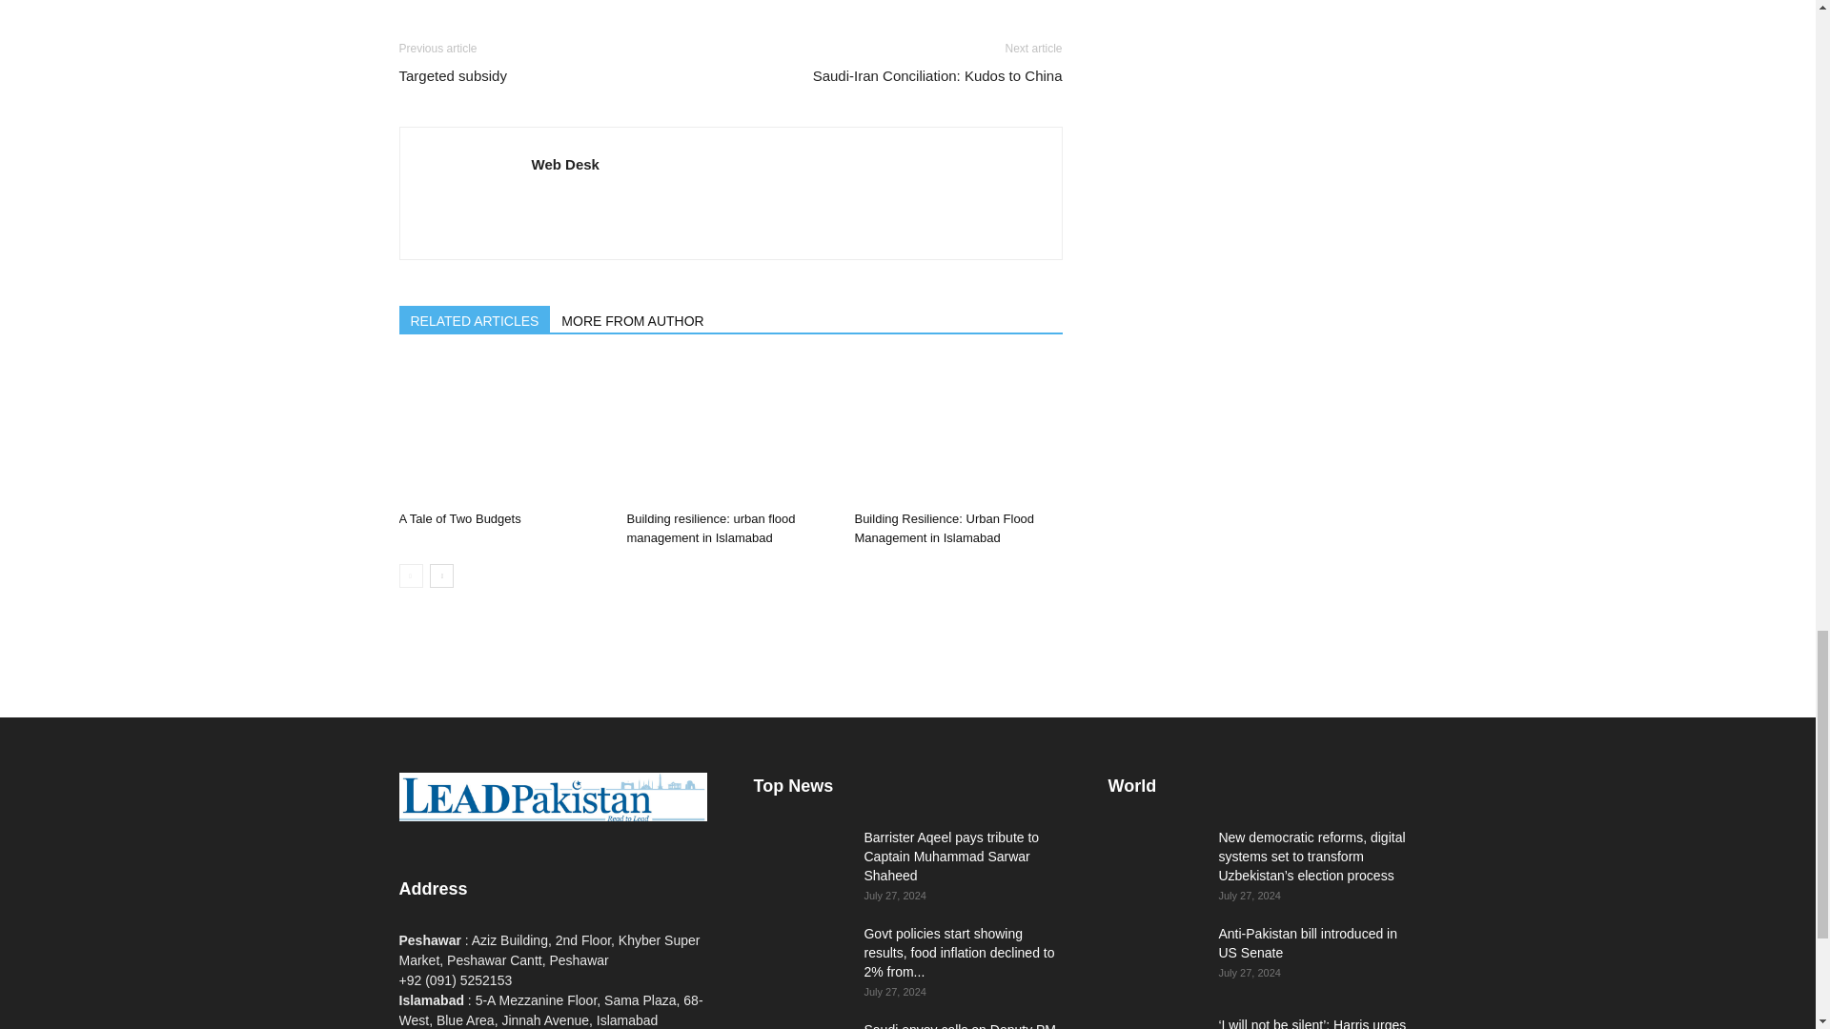 This screenshot has width=1830, height=1029. What do you see at coordinates (459, 518) in the screenshot?
I see `A Tale of Two Budgets` at bounding box center [459, 518].